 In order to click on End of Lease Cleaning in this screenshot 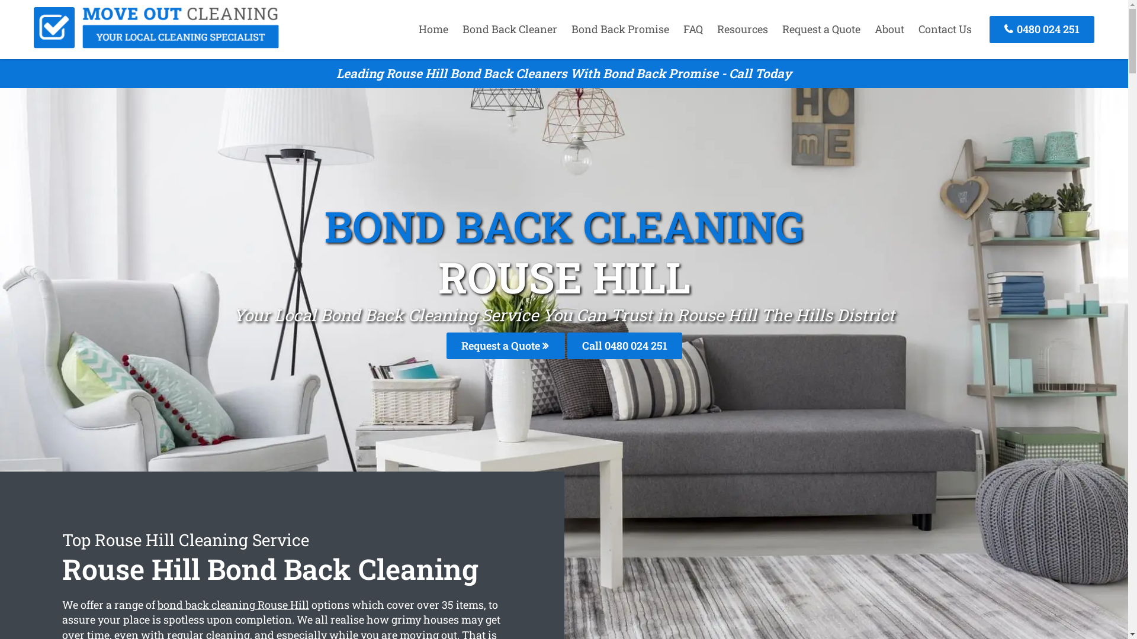, I will do `click(156, 44)`.